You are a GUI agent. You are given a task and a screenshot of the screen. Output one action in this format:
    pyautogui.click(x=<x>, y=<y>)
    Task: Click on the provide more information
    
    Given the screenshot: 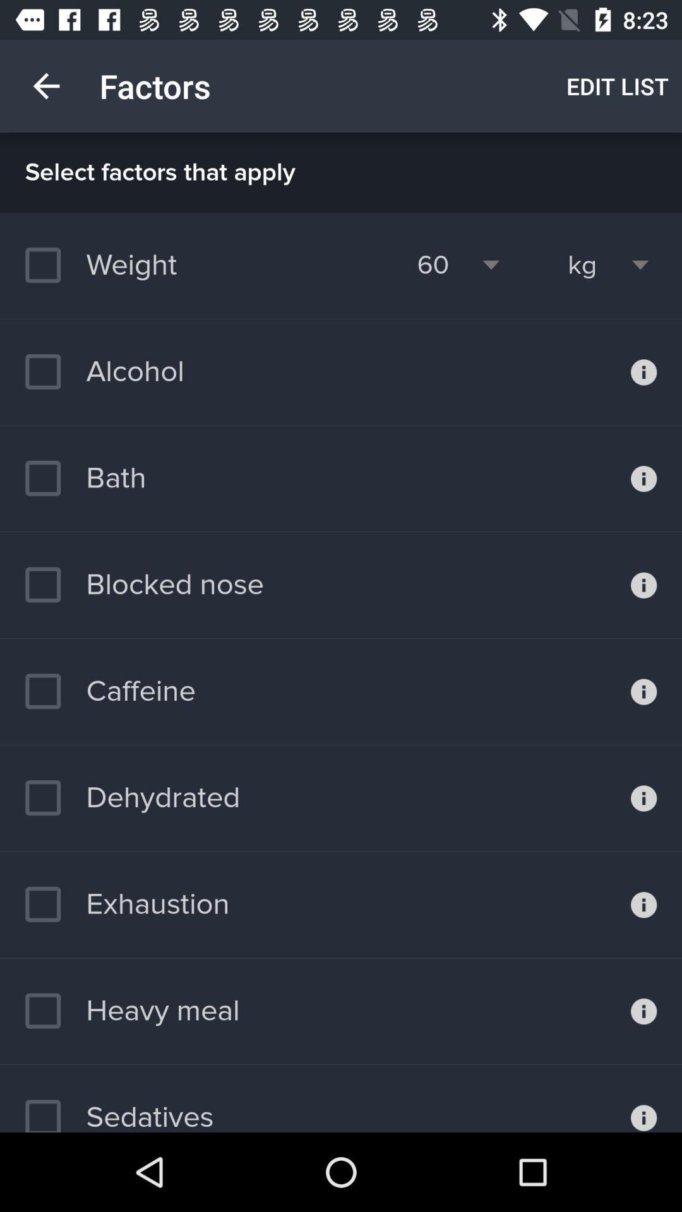 What is the action you would take?
    pyautogui.click(x=644, y=1098)
    